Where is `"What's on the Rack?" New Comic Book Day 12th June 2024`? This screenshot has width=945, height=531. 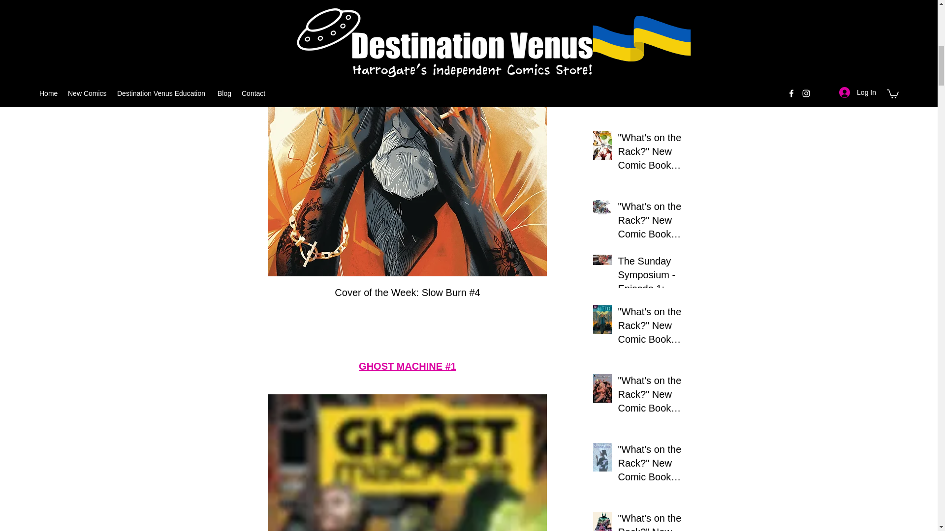 "What's on the Rack?" New Comic Book Day 12th June 2024 is located at coordinates (653, 153).